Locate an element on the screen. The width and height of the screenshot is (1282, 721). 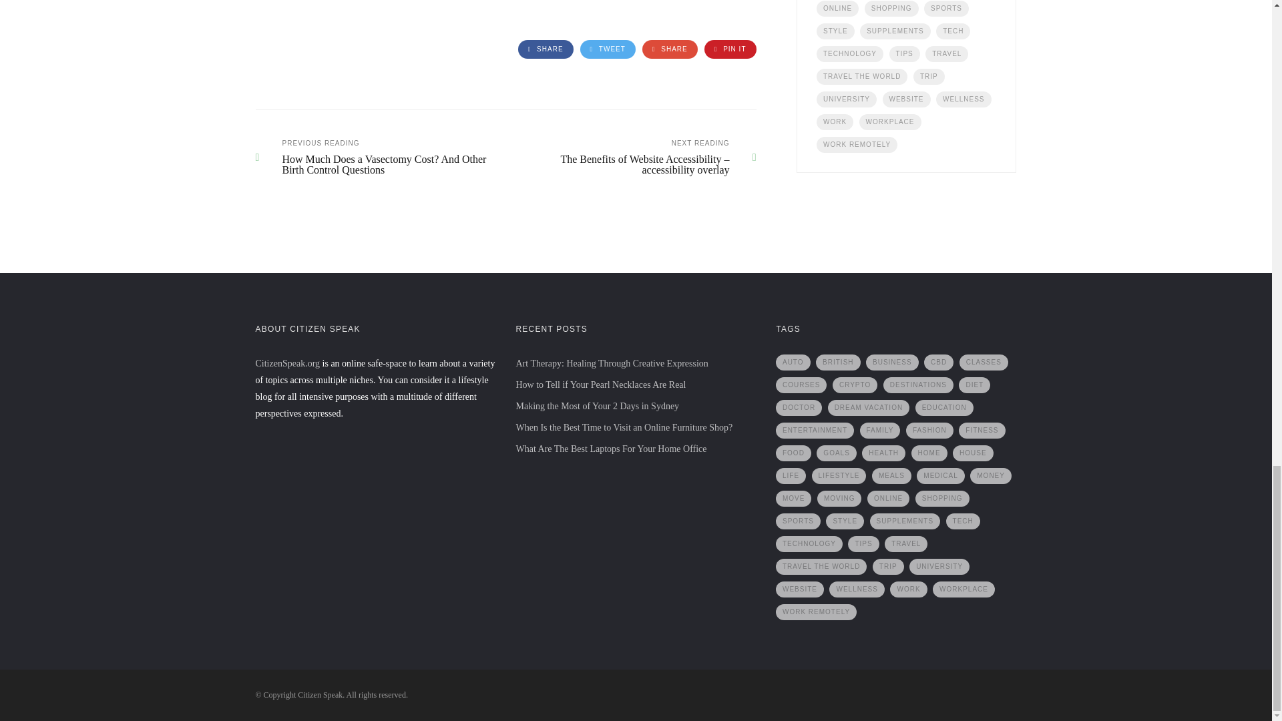
SHARE is located at coordinates (669, 49).